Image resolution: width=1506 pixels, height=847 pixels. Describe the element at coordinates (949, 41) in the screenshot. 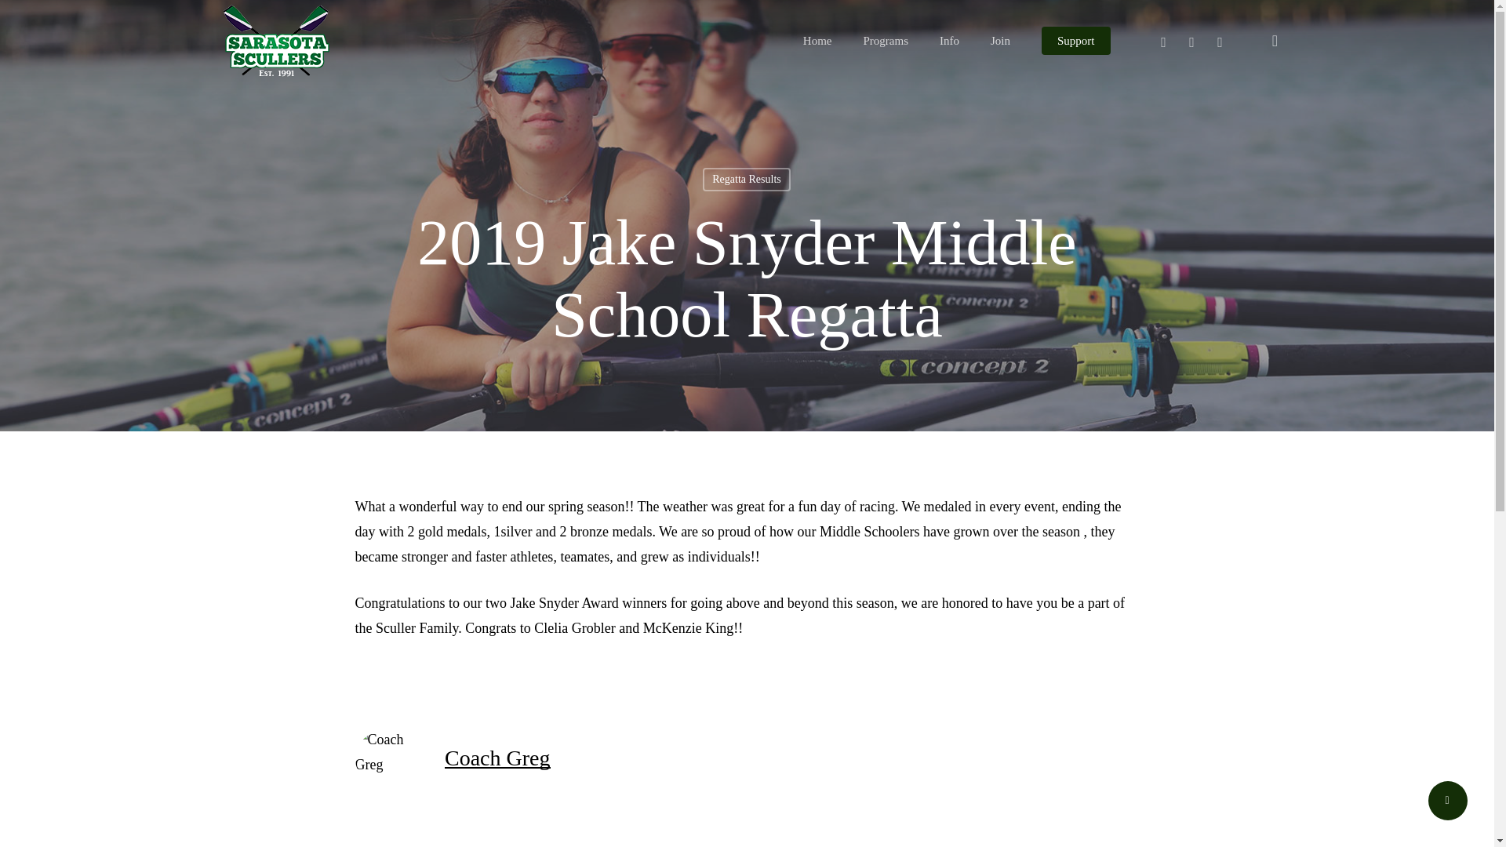

I see `Info` at that location.